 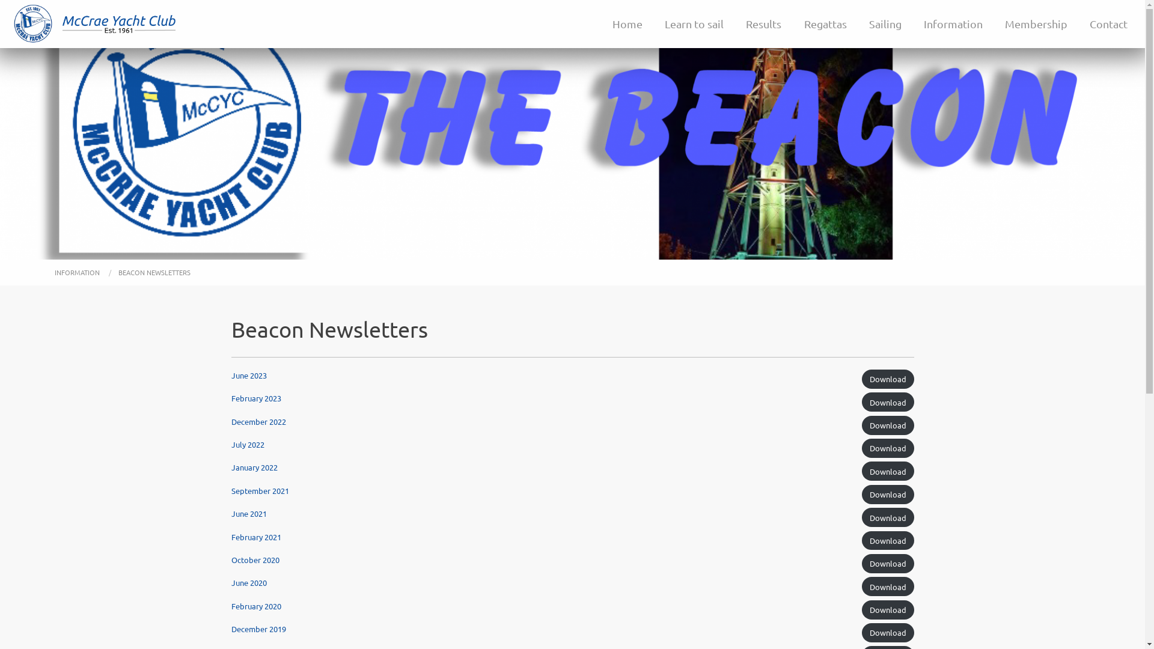 What do you see at coordinates (260, 490) in the screenshot?
I see `September 2021` at bounding box center [260, 490].